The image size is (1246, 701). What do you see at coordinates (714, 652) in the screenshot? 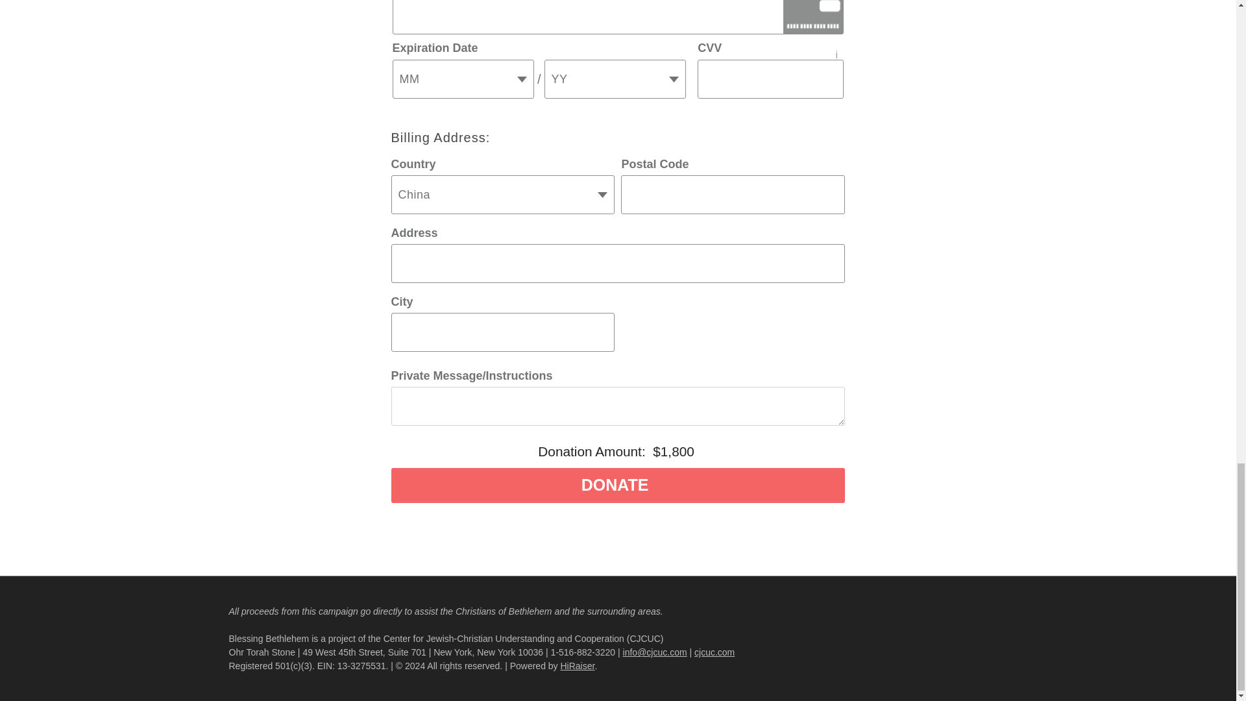
I see `cjcuc.com` at bounding box center [714, 652].